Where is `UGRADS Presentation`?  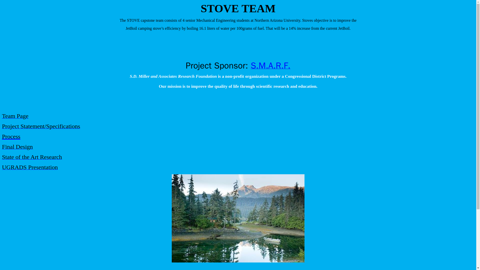
UGRADS Presentation is located at coordinates (29, 168).